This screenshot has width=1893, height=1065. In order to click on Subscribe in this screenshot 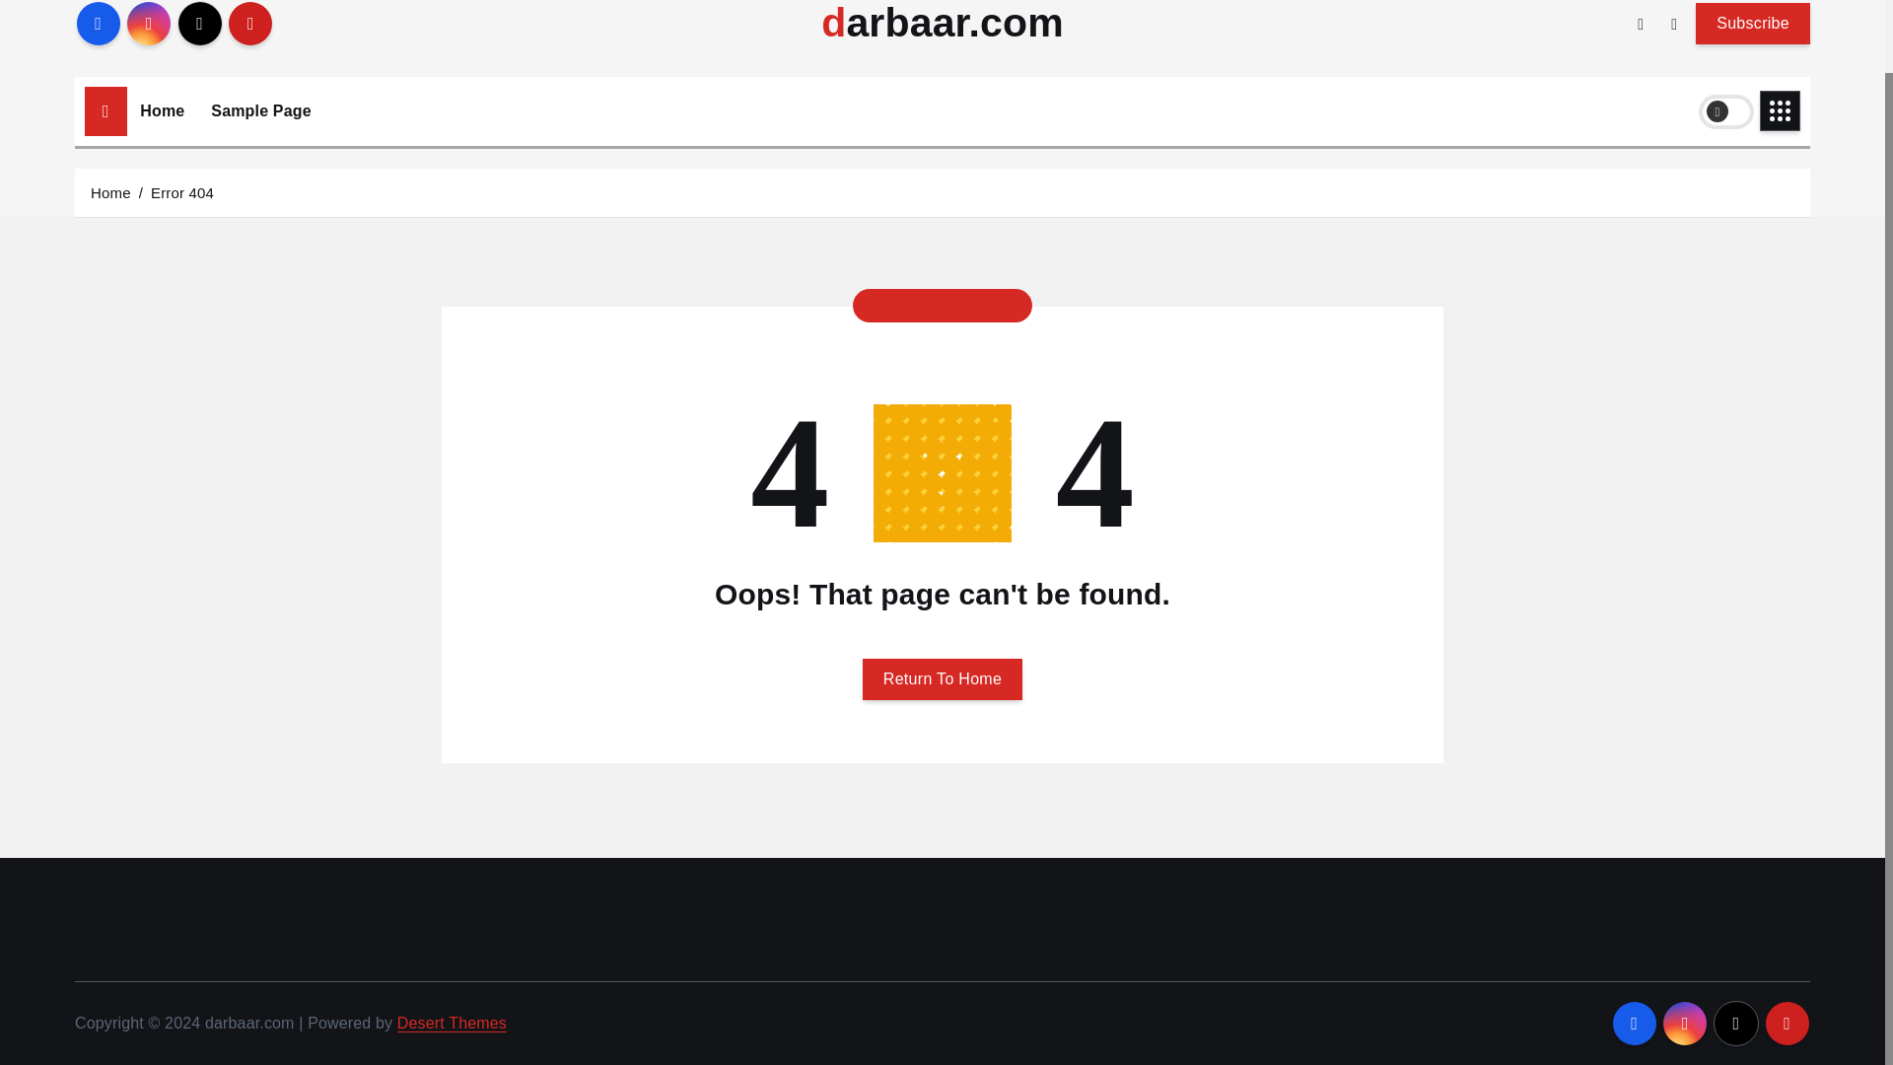, I will do `click(1753, 23)`.